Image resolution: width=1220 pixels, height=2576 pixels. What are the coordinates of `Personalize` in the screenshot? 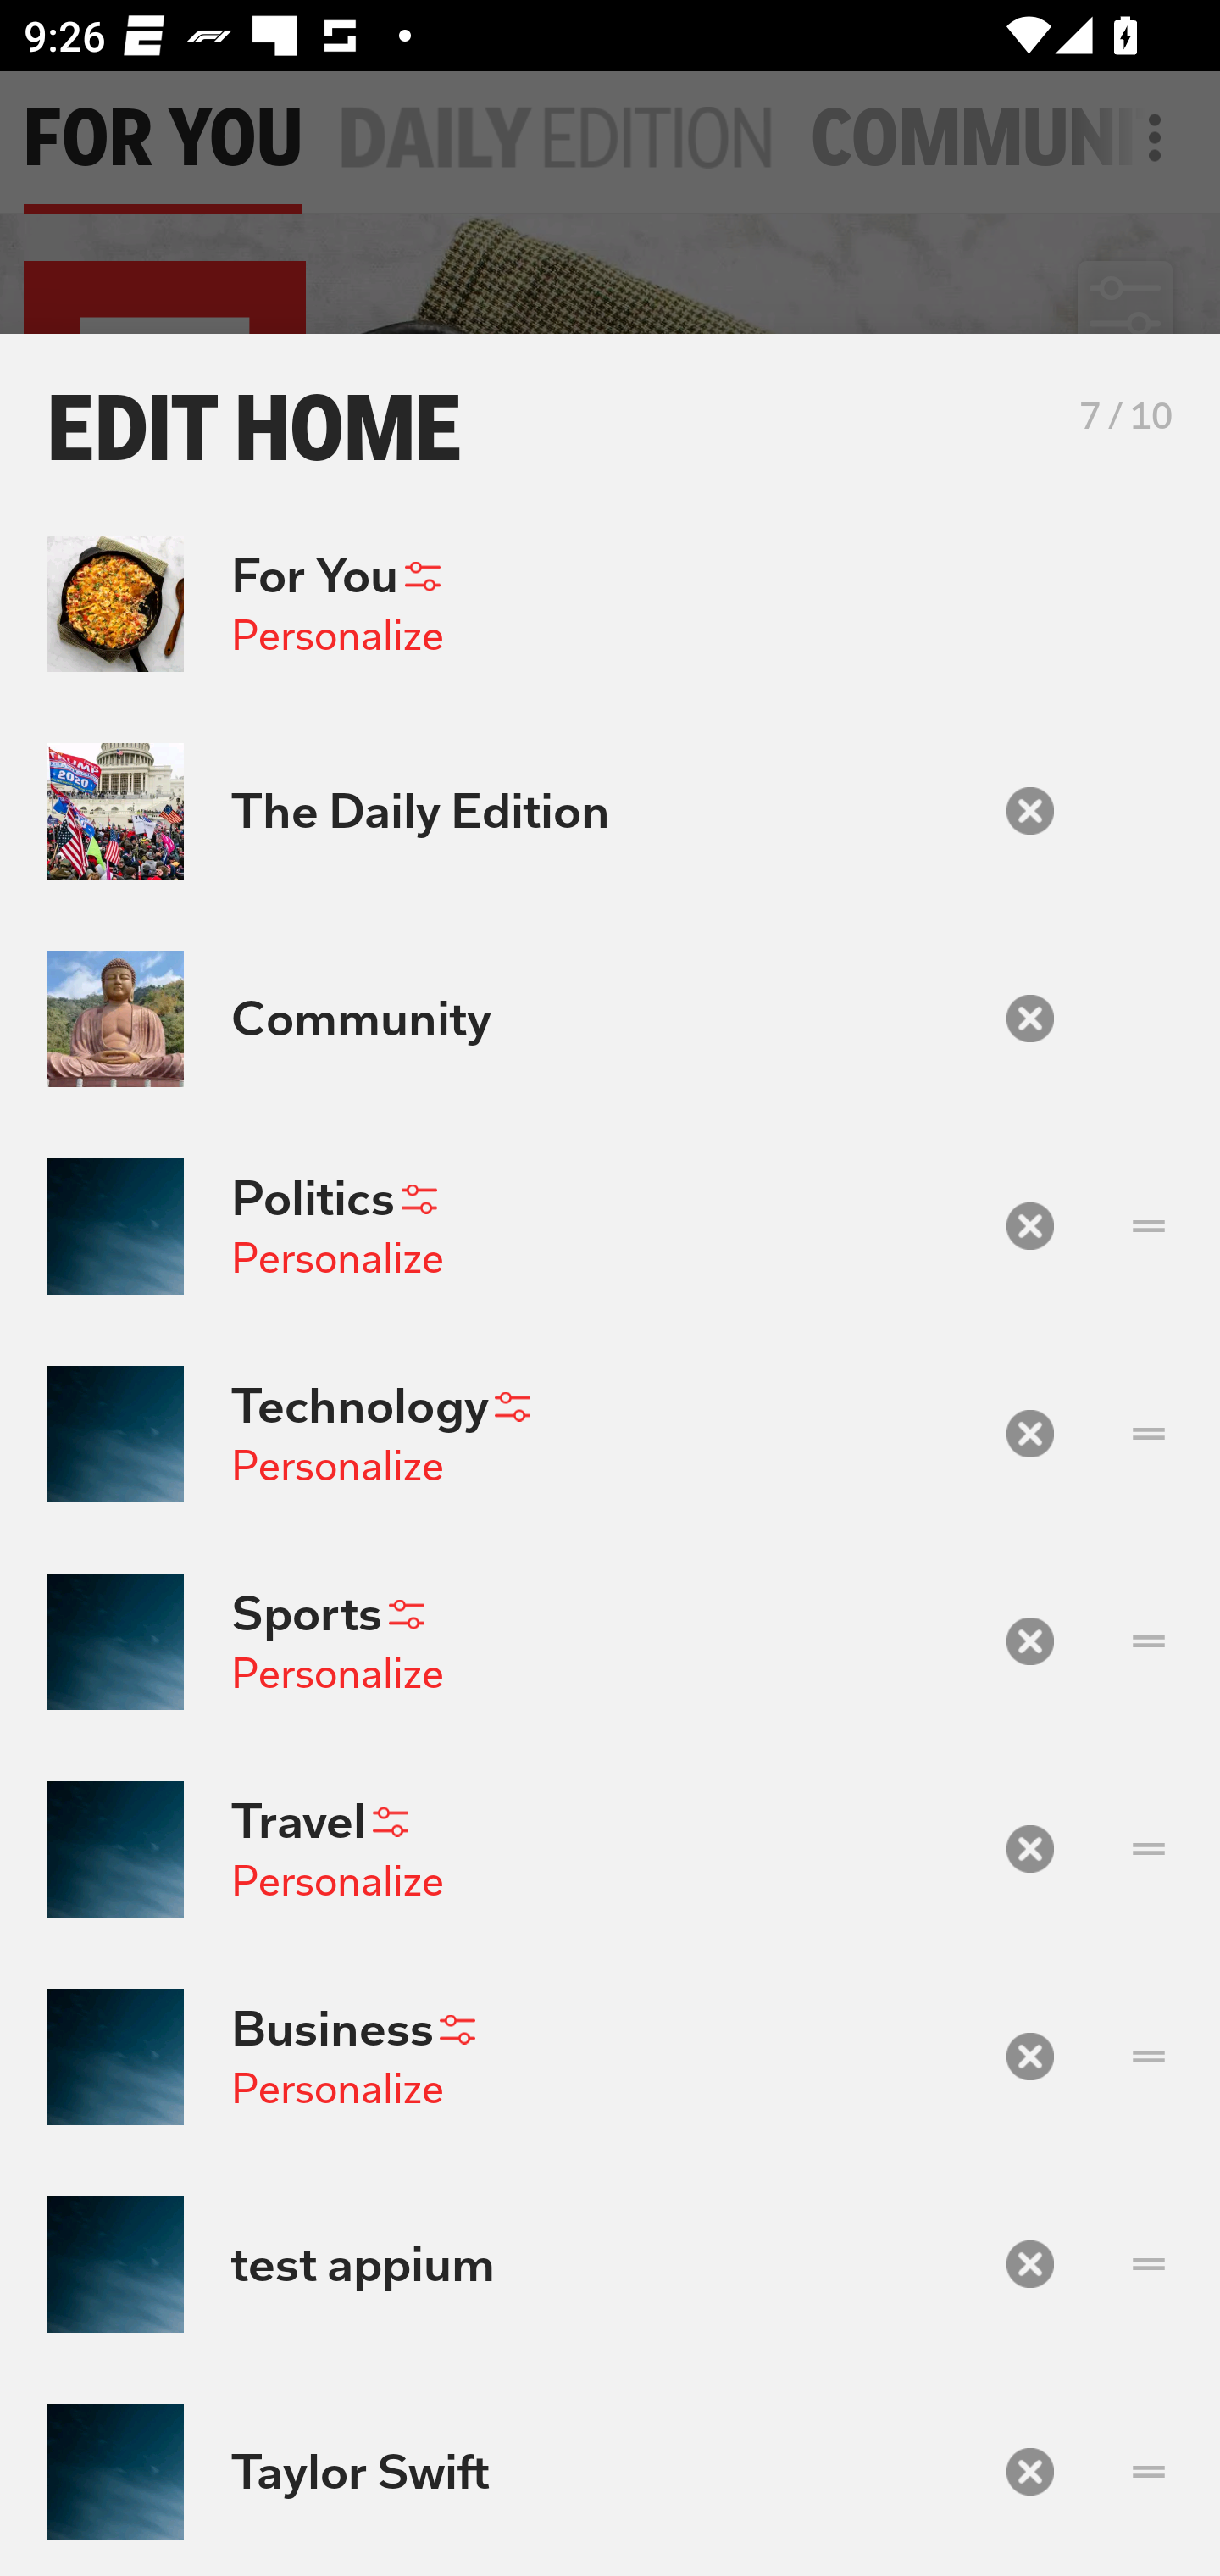 It's located at (337, 1674).